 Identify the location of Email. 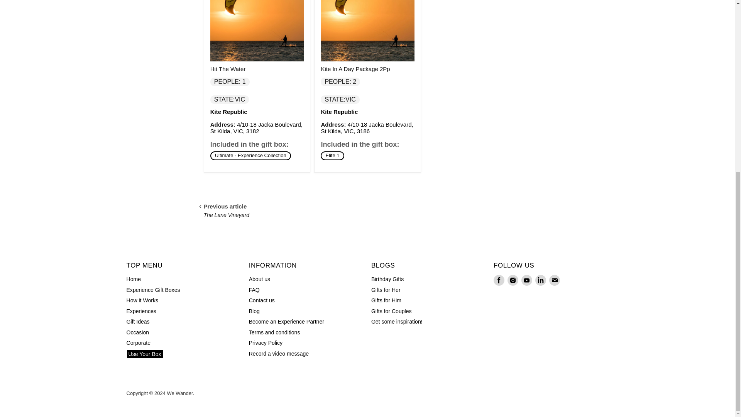
(554, 280).